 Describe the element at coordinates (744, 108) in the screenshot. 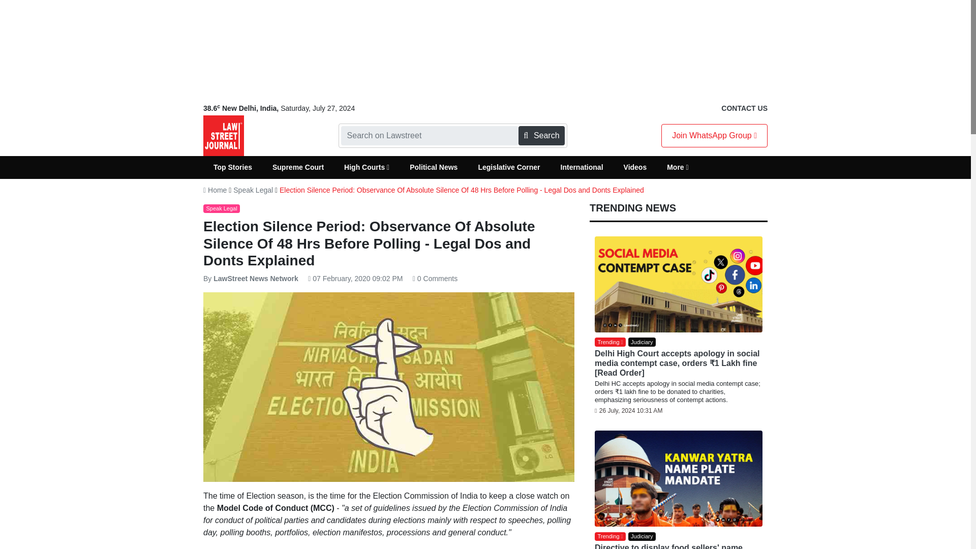

I see `CONTACT US` at that location.